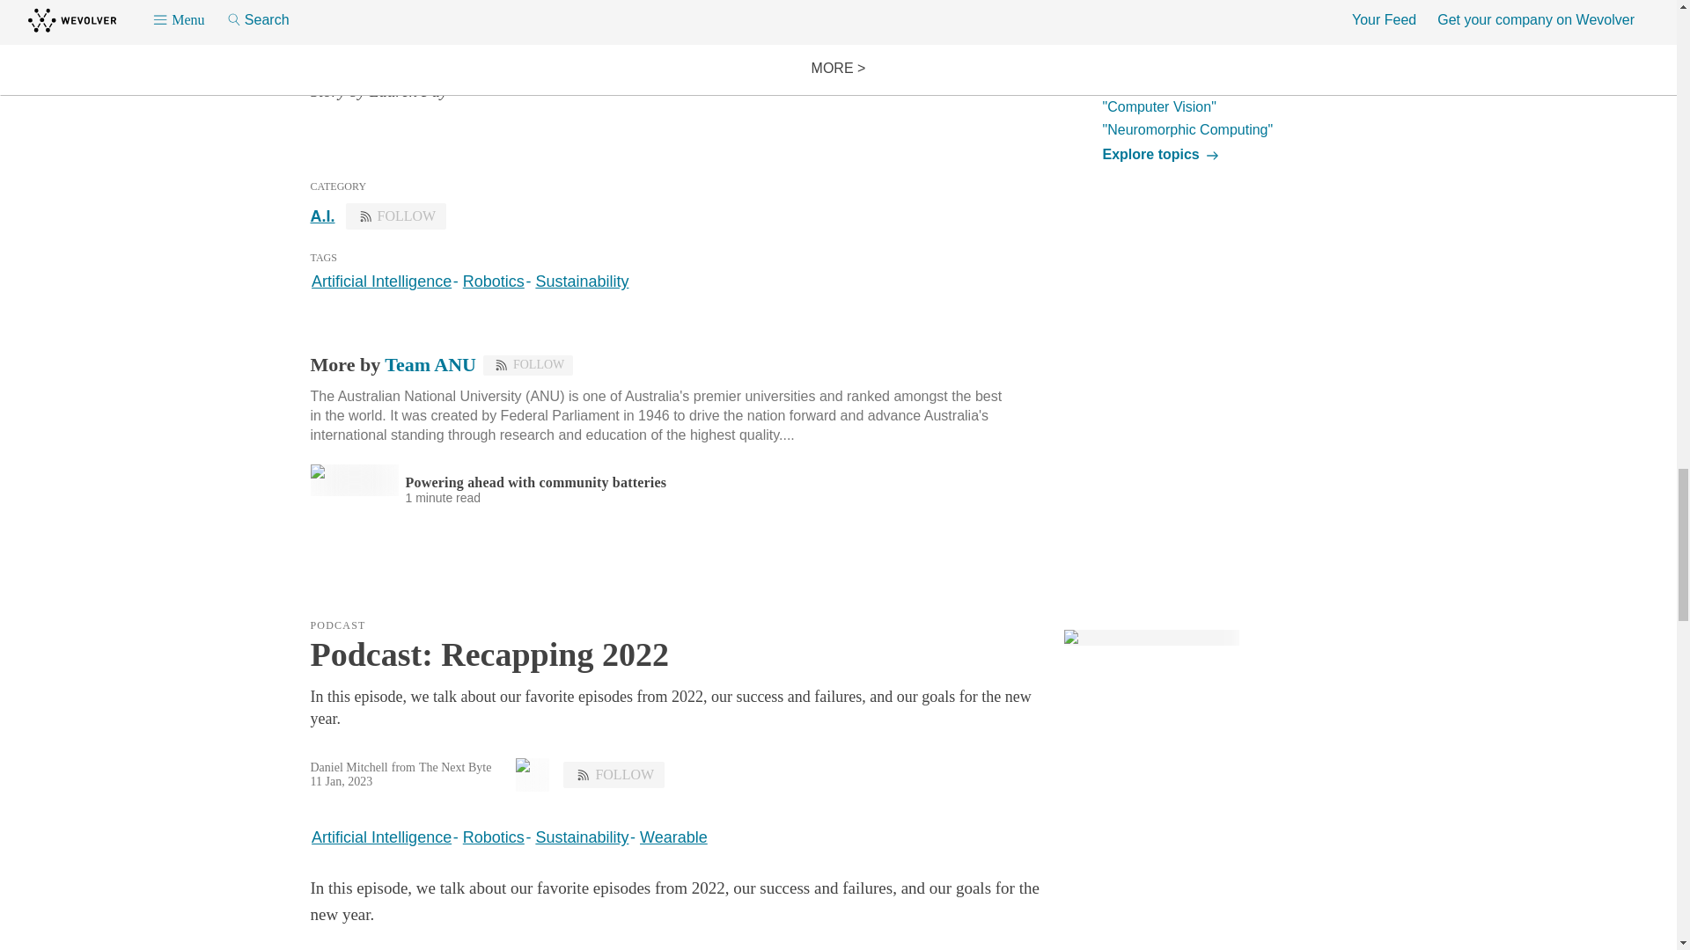  Describe the element at coordinates (488, 281) in the screenshot. I see `- Robotics` at that location.